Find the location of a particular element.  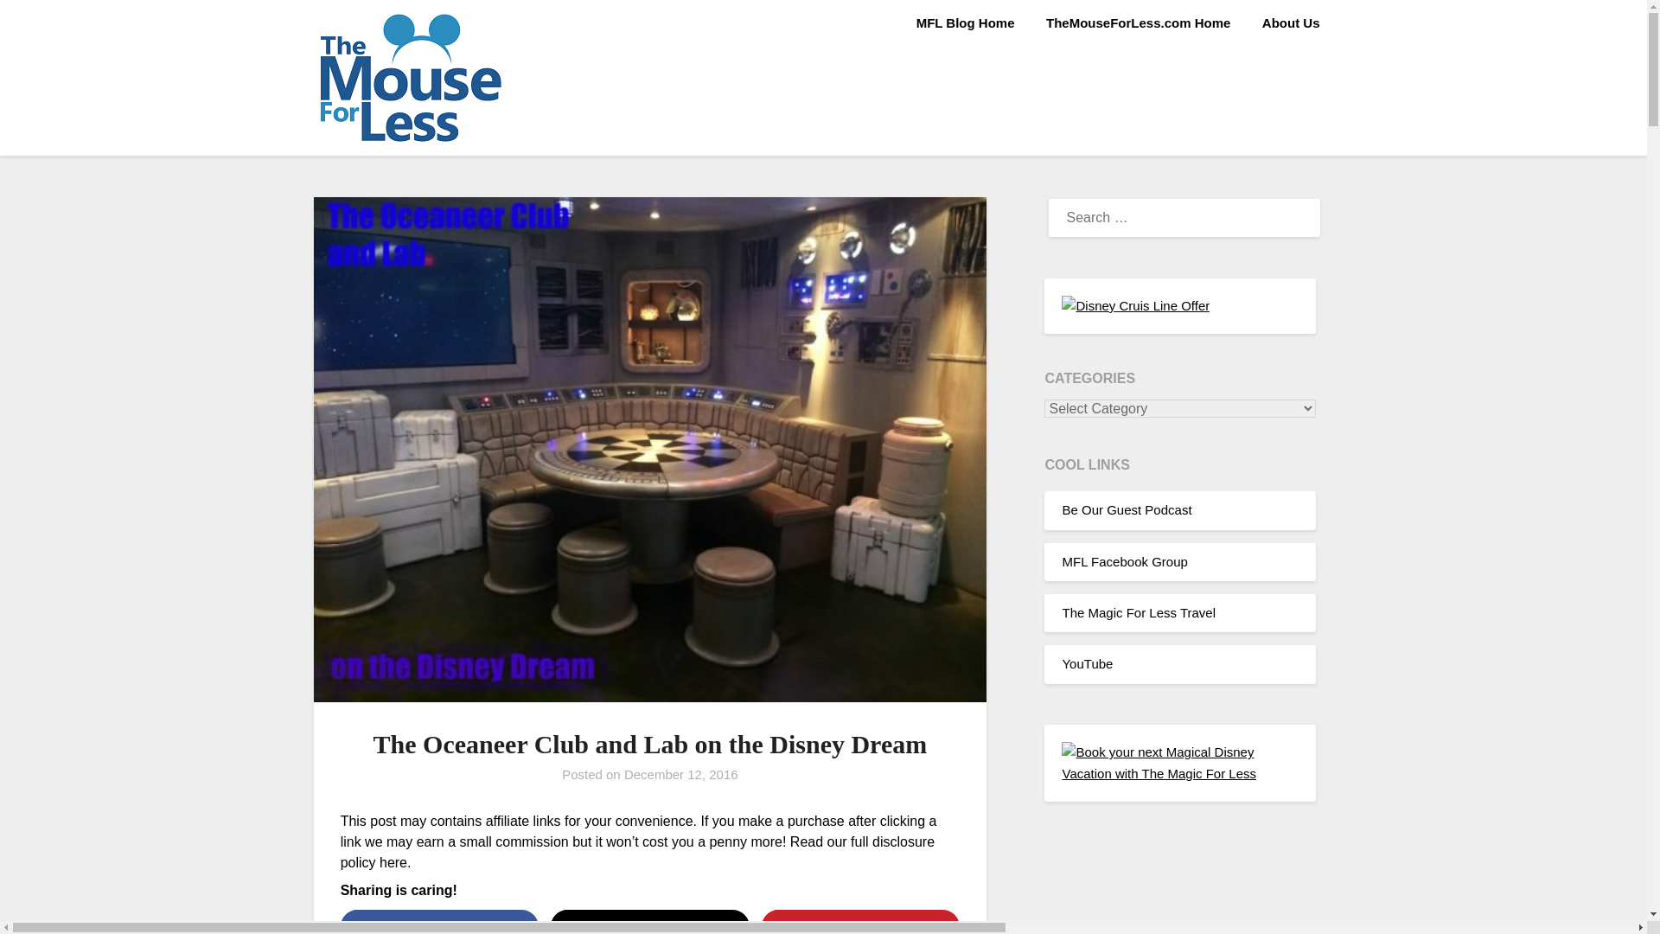

TheMouseForLess You Tube Channel is located at coordinates (1087, 664).